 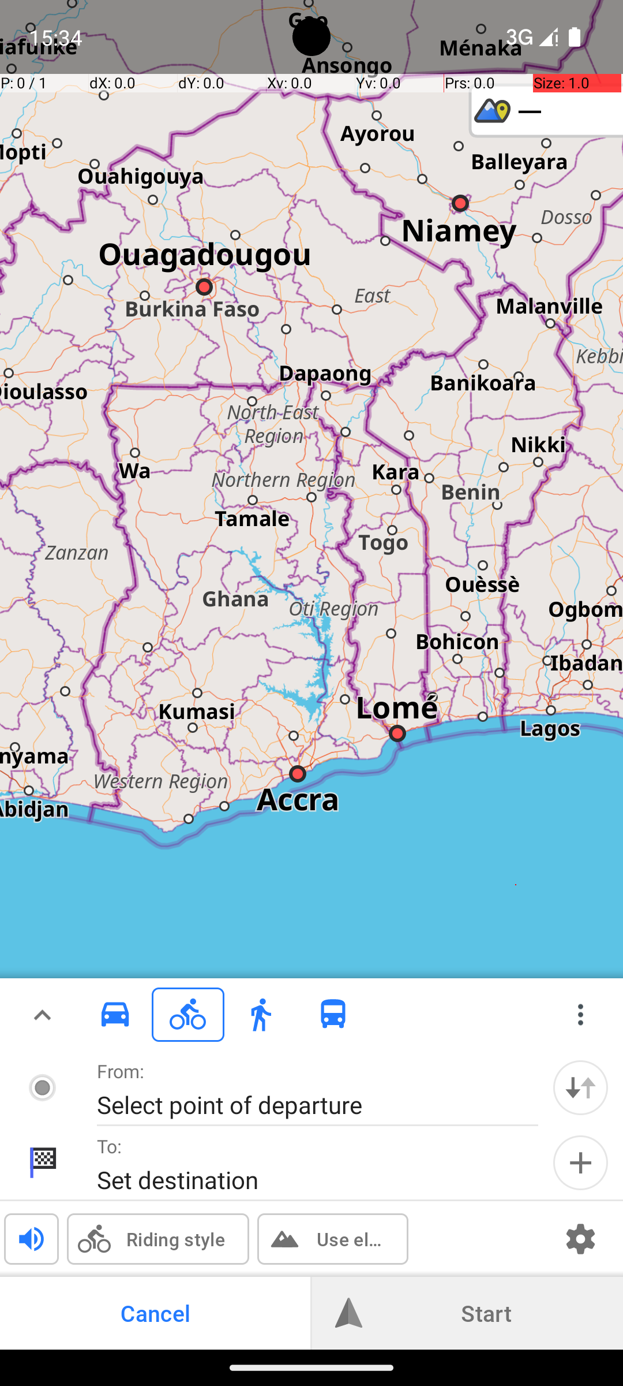 What do you see at coordinates (580, 1088) in the screenshot?
I see `Swap` at bounding box center [580, 1088].